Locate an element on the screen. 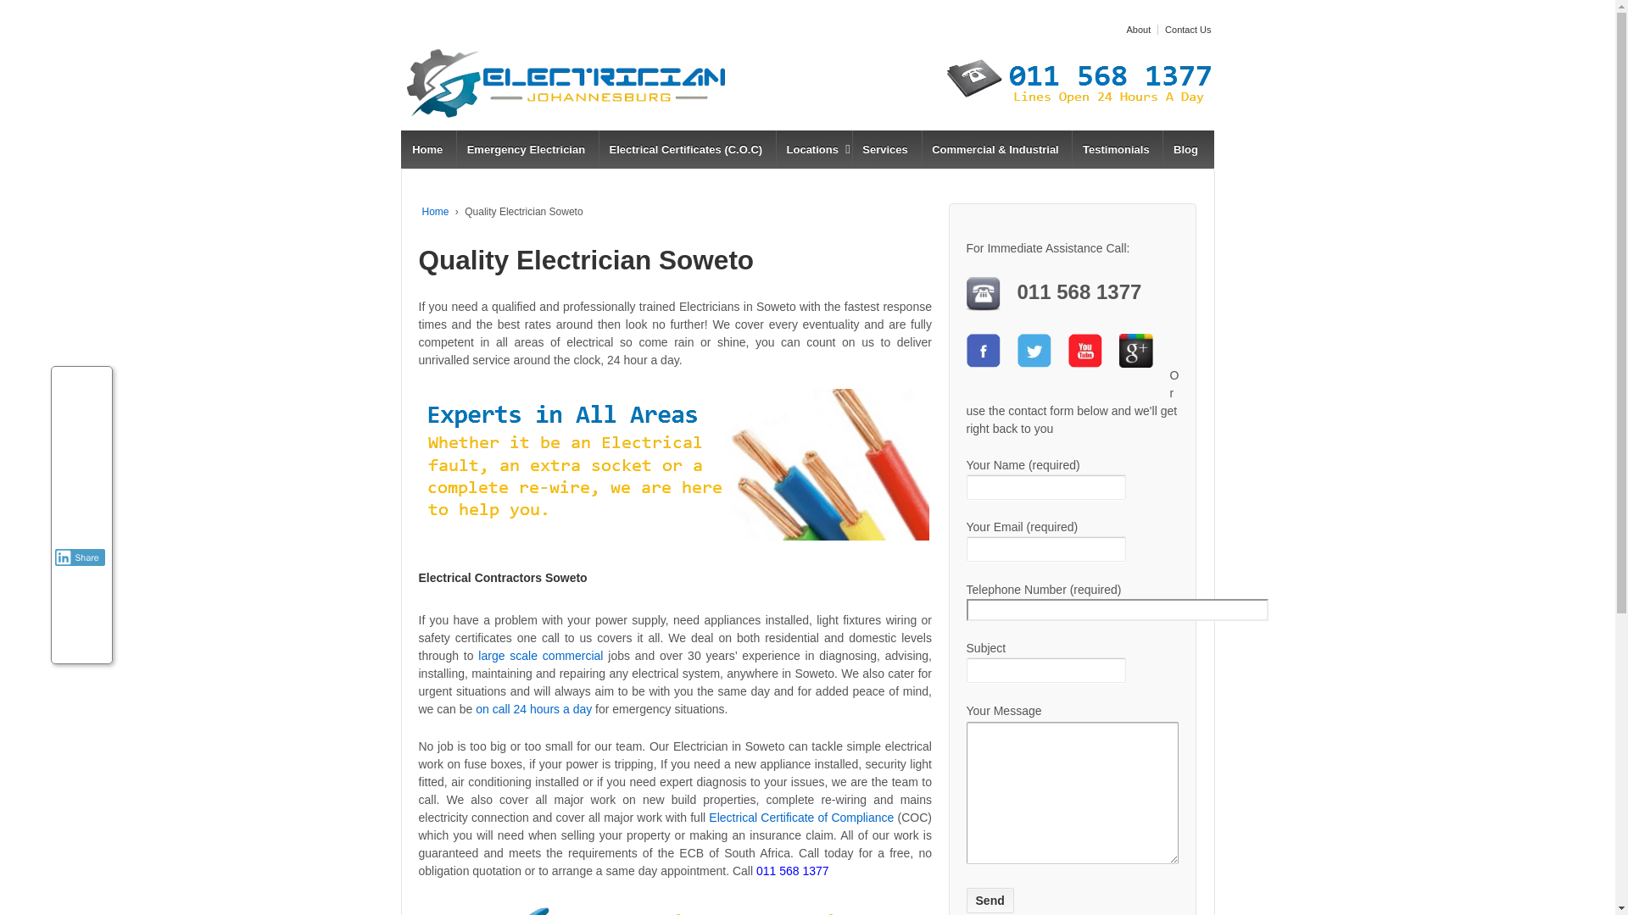 Image resolution: width=1628 pixels, height=915 pixels. Quality Electrician Soweto is located at coordinates (587, 260).